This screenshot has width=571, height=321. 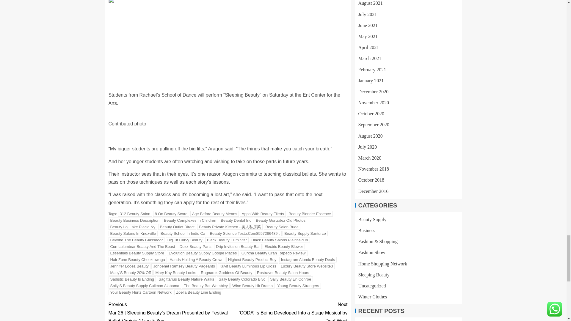 What do you see at coordinates (133, 227) in the screenshot?
I see `Beauty Loj Lake Placid Ny` at bounding box center [133, 227].